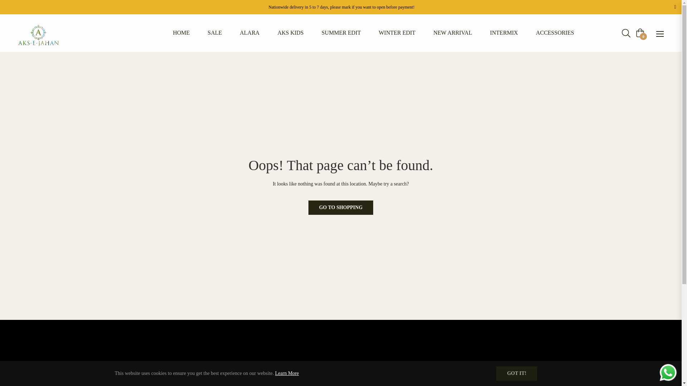 The image size is (687, 386). Describe the element at coordinates (250, 33) in the screenshot. I see `ALARA` at that location.